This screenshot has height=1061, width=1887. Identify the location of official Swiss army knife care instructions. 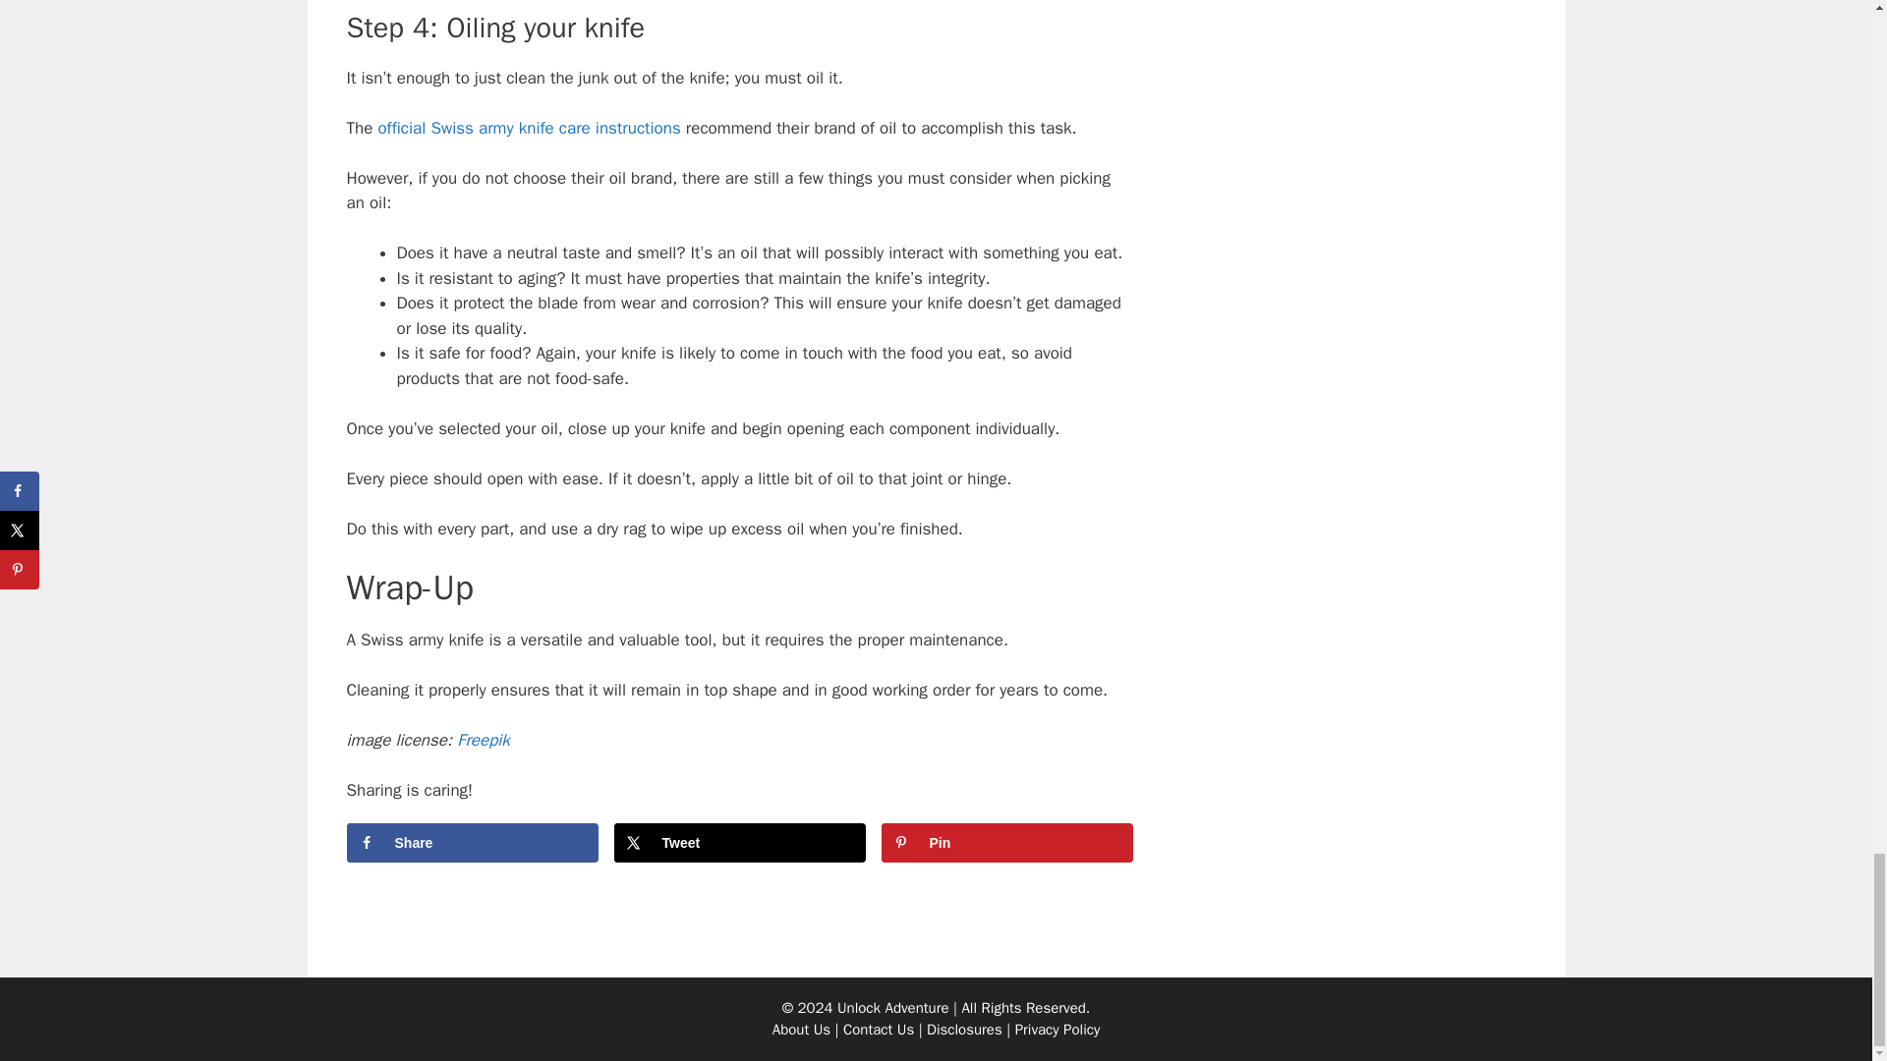
(529, 128).